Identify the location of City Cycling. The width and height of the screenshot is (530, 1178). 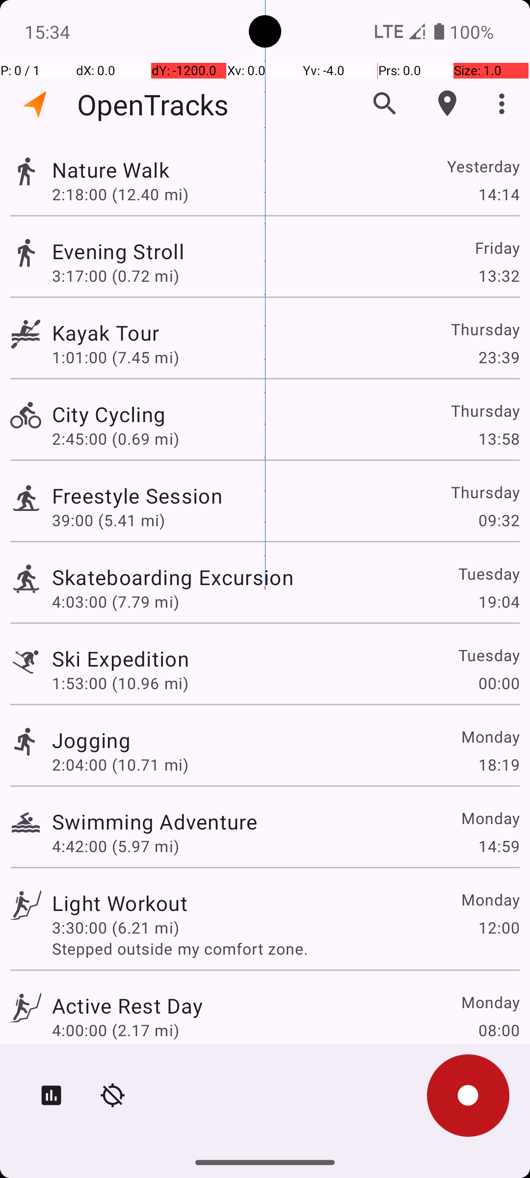
(109, 414).